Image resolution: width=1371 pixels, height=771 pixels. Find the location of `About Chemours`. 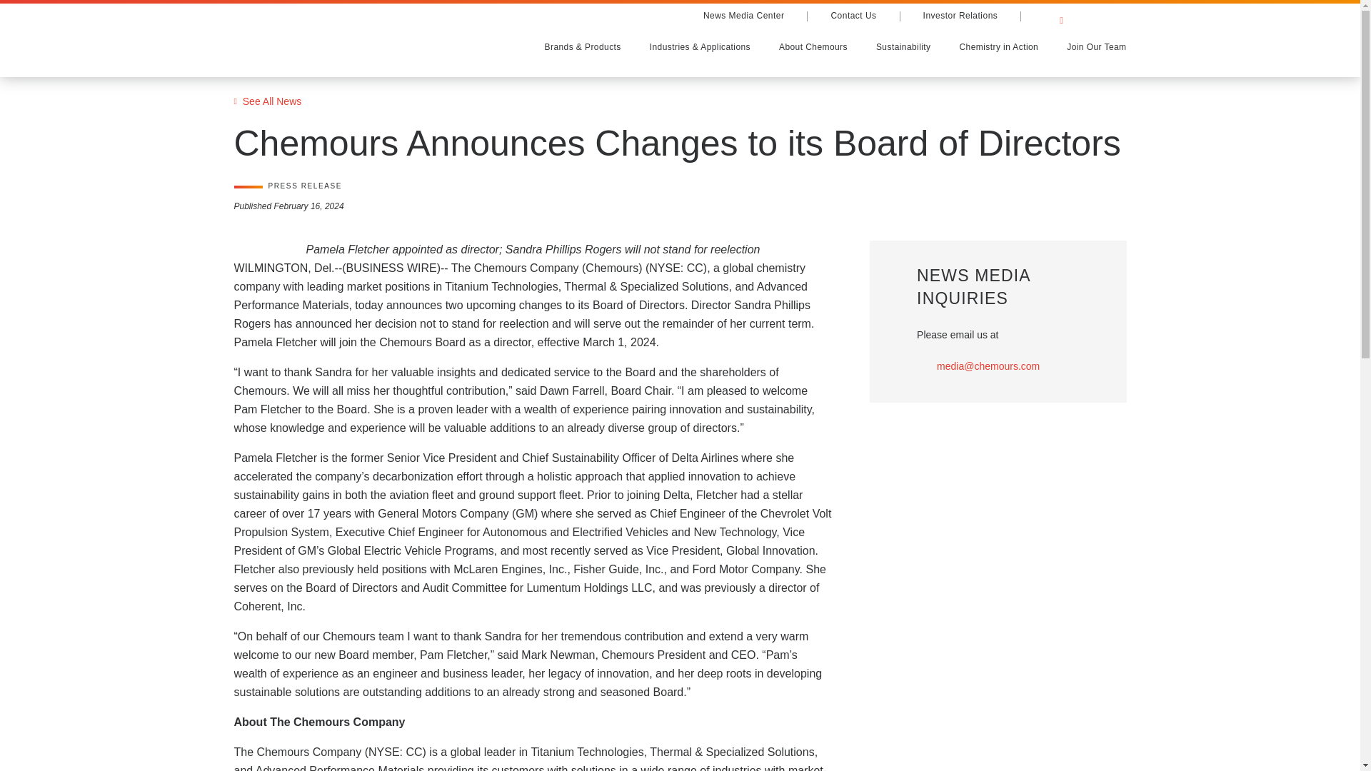

About Chemours is located at coordinates (813, 47).